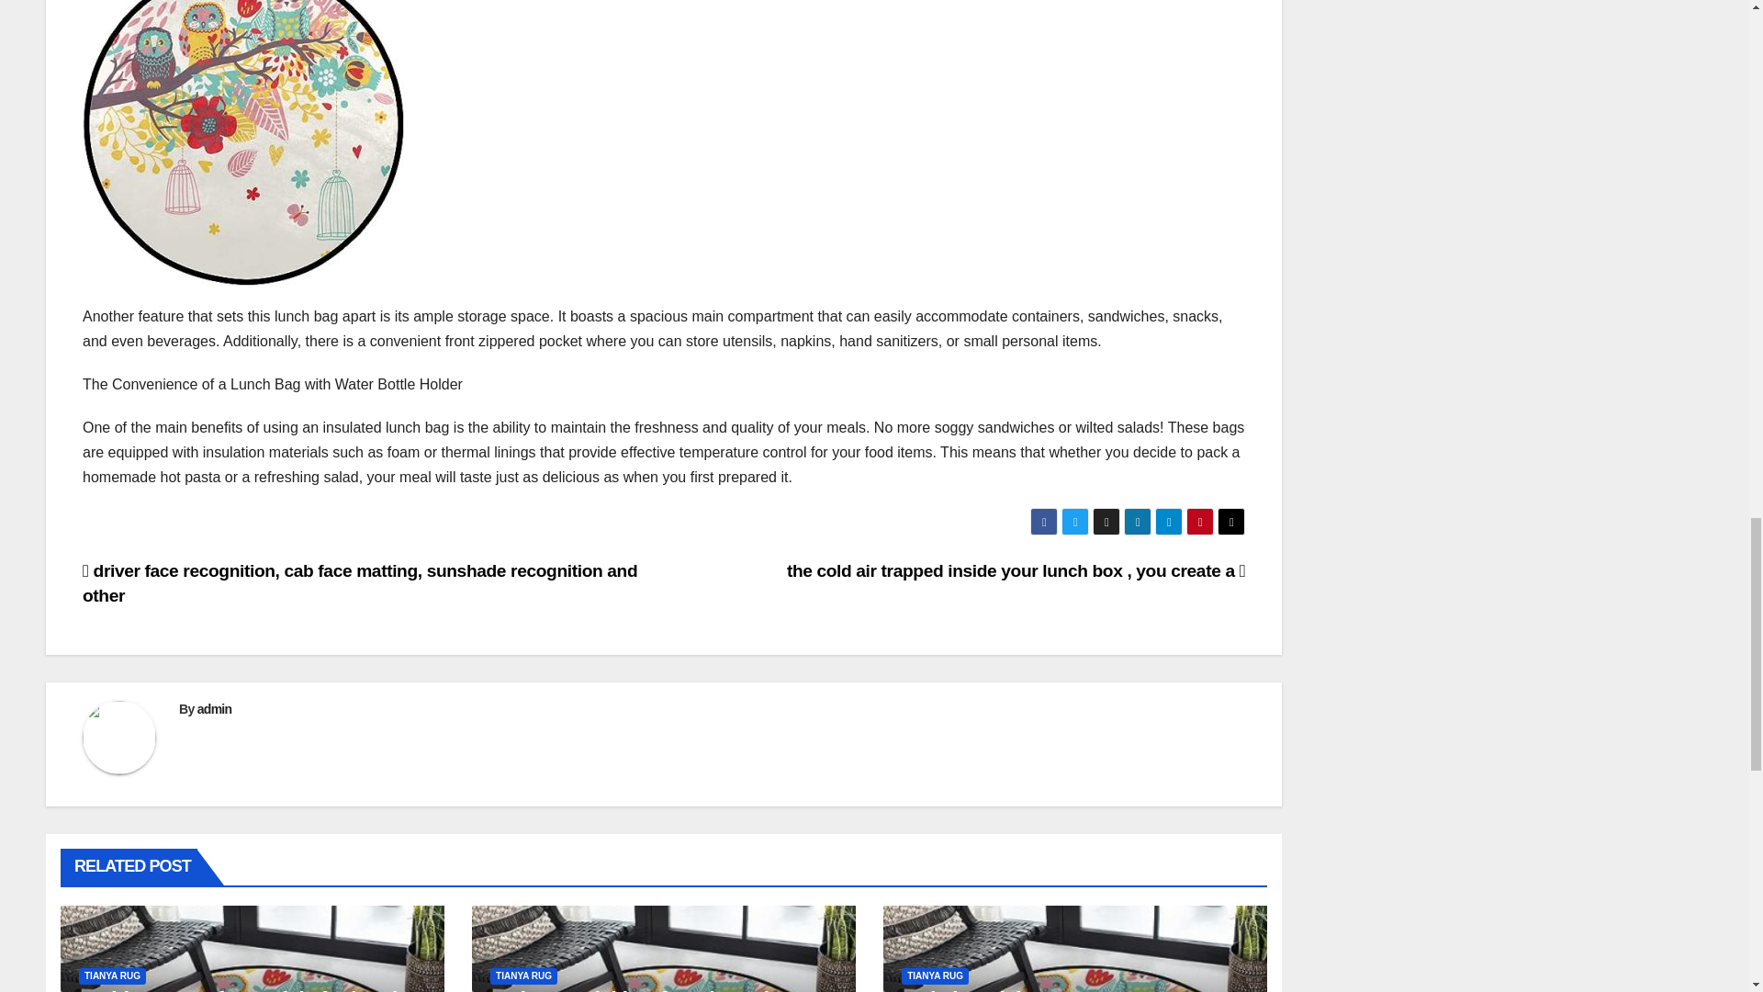  Describe the element at coordinates (1026, 989) in the screenshot. I see `Mei Ting pick wore a straw sunshade hat. The strong` at that location.